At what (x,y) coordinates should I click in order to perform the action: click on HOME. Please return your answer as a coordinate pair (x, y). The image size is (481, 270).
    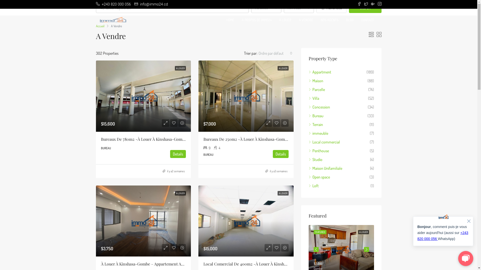
    Looking at the image, I should click on (230, 20).